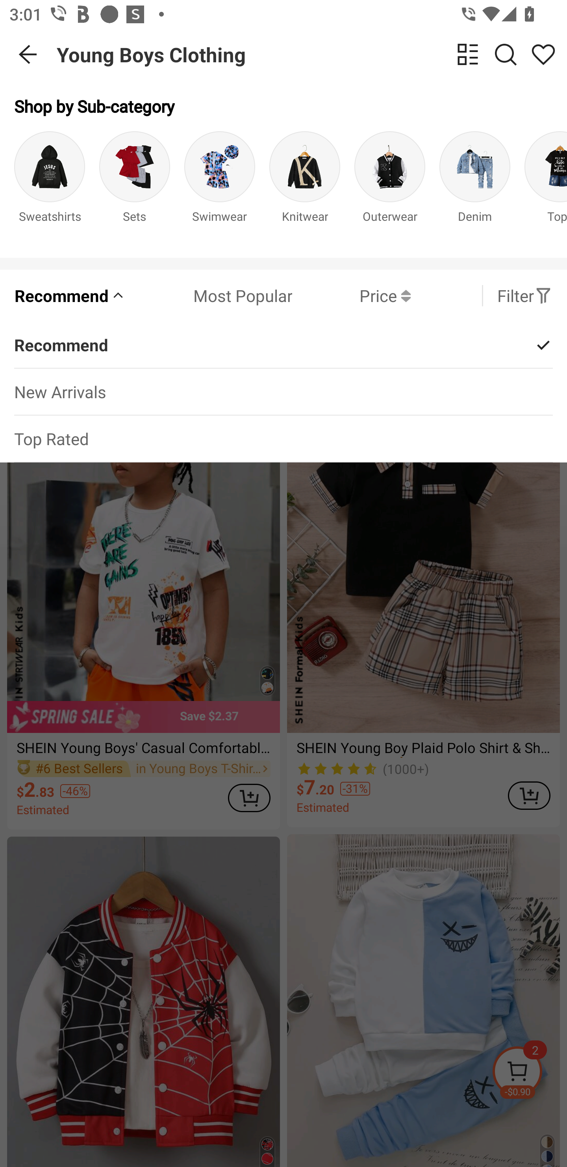 This screenshot has height=1167, width=567. Describe the element at coordinates (220, 187) in the screenshot. I see `Swimwear` at that location.